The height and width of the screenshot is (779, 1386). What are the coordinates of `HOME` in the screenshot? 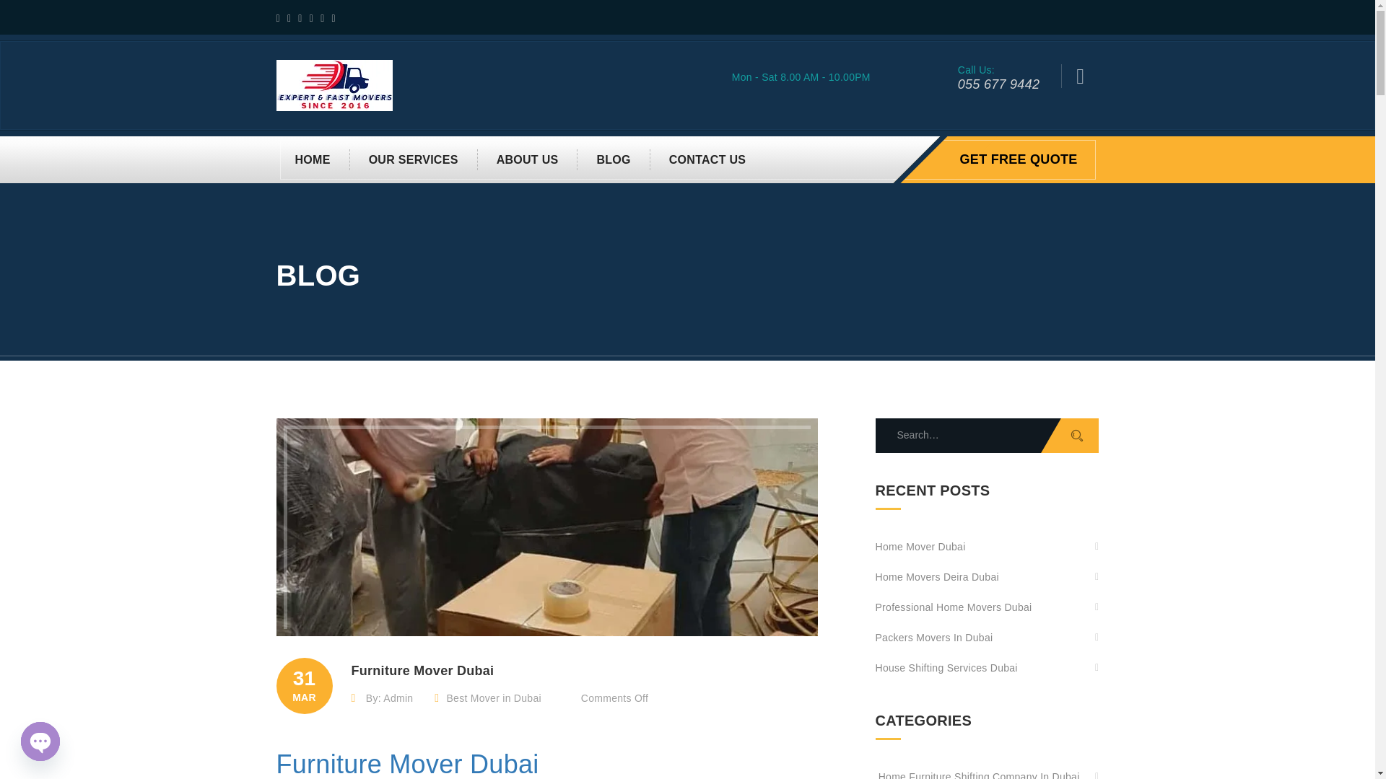 It's located at (312, 160).